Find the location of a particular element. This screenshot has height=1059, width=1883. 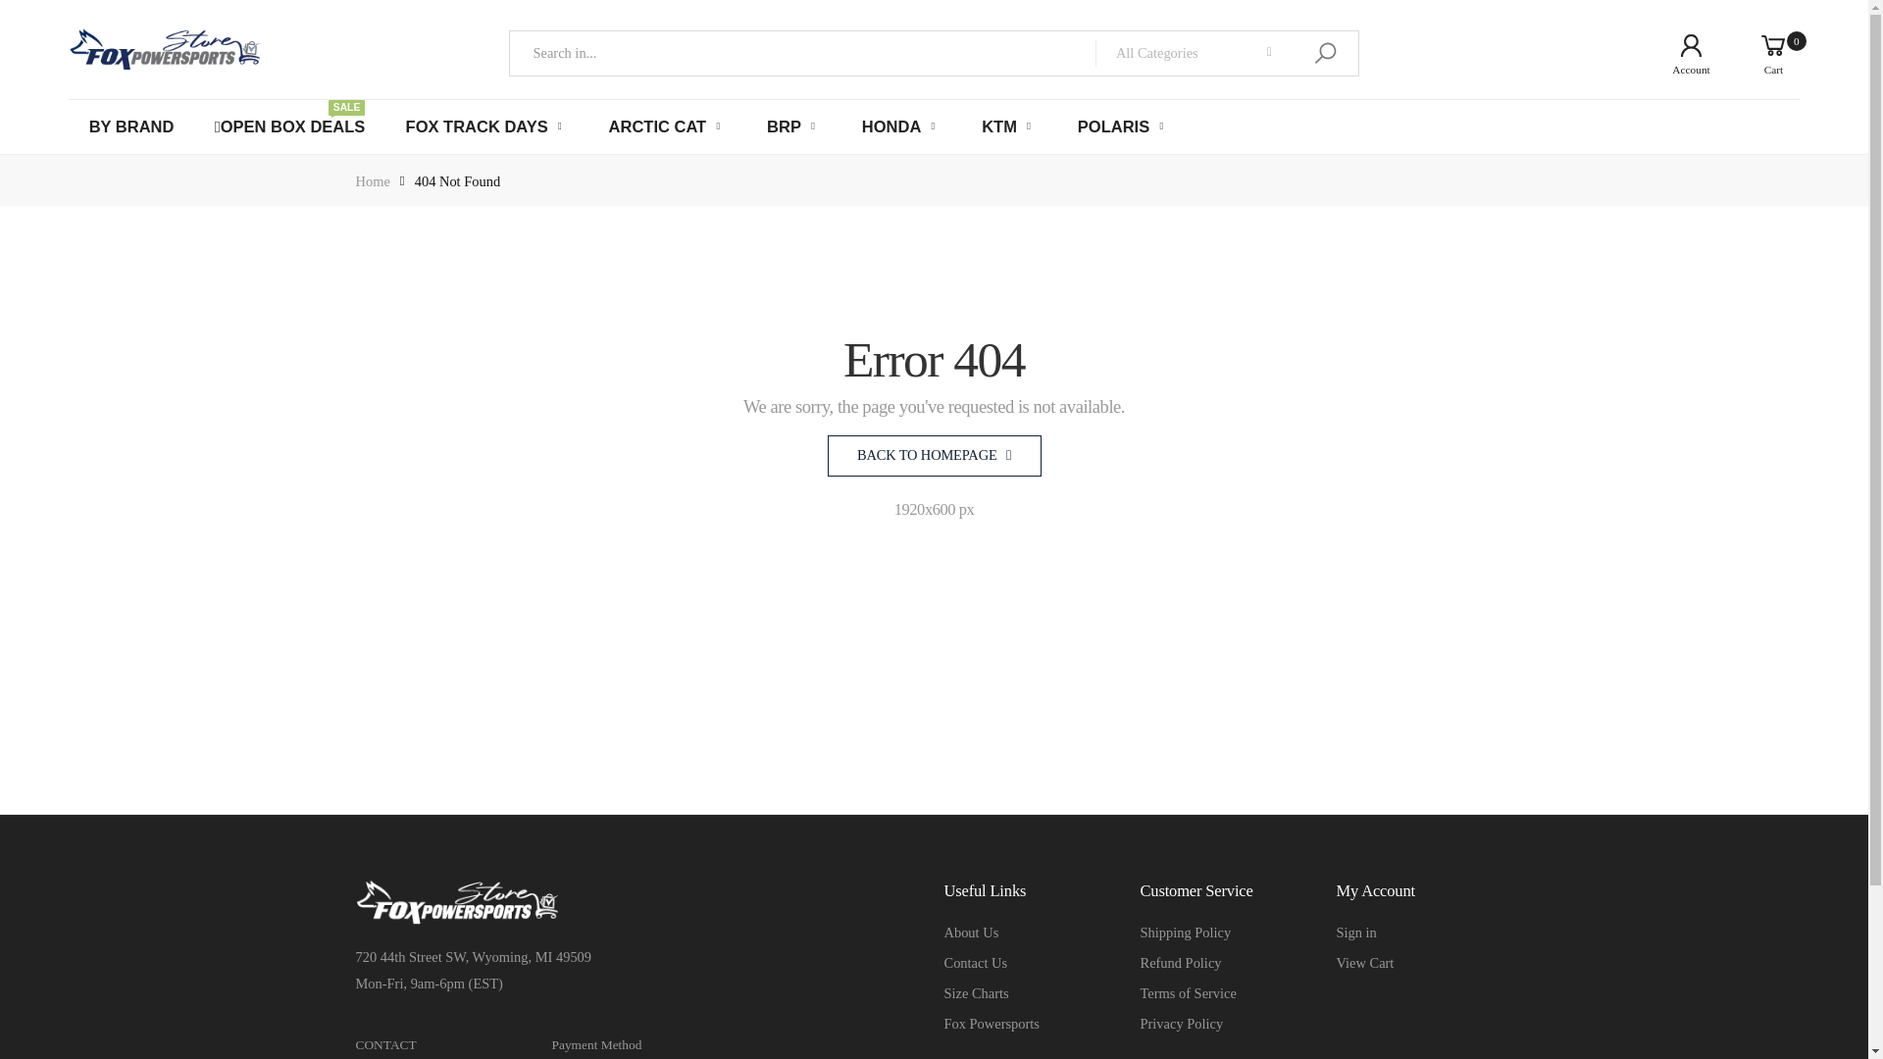

POLARIS is located at coordinates (1123, 126).